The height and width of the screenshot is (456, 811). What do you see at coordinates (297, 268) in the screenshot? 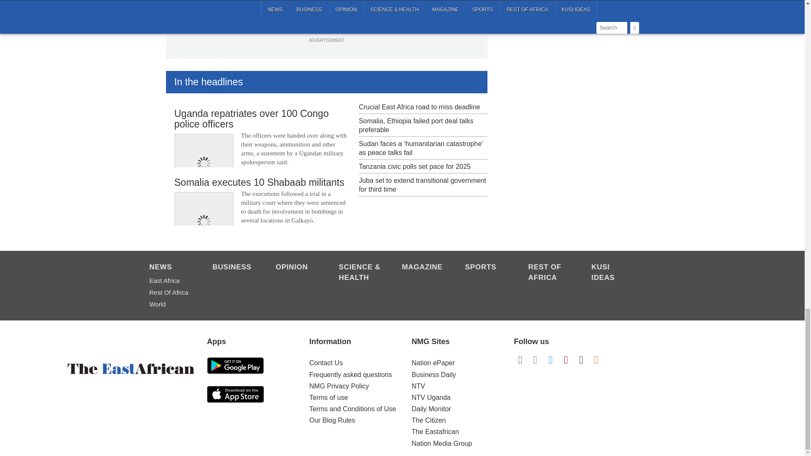
I see `Opinion` at bounding box center [297, 268].